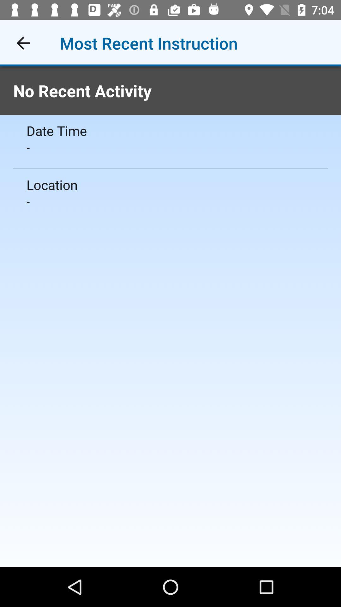 This screenshot has height=607, width=341. What do you see at coordinates (170, 130) in the screenshot?
I see `turn on icon below the no recent activity item` at bounding box center [170, 130].